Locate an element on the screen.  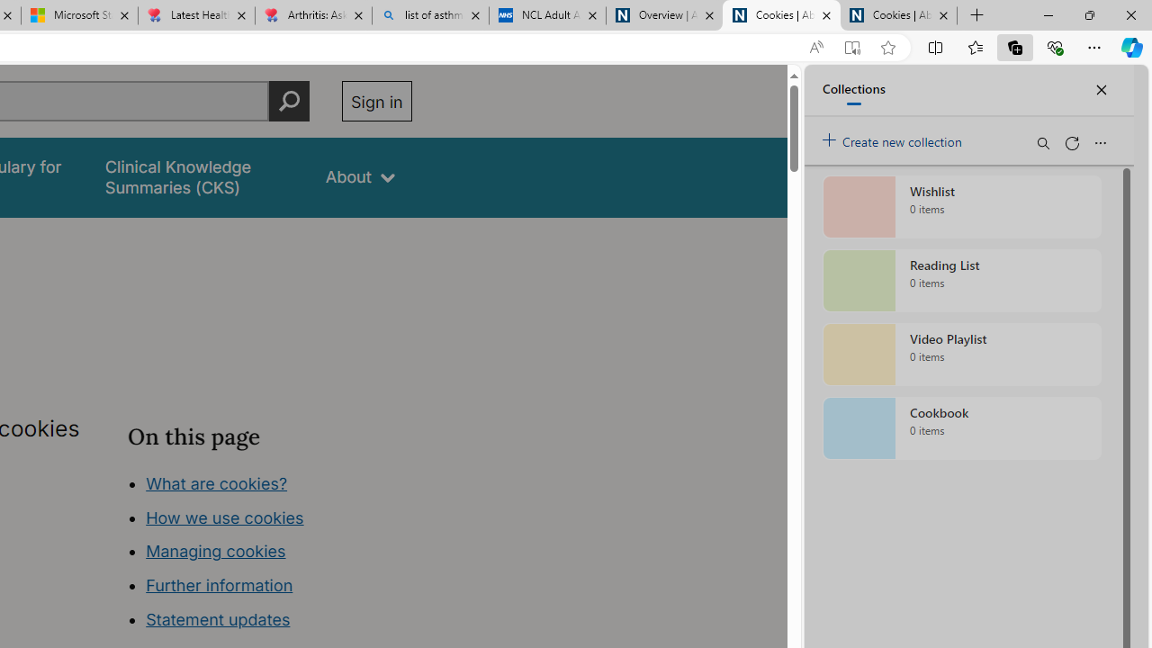
false is located at coordinates (199, 176).